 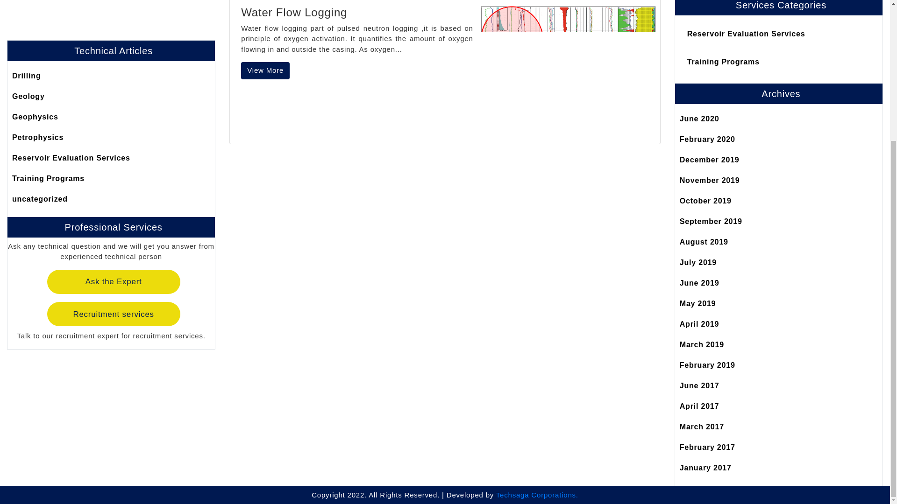 What do you see at coordinates (111, 30) in the screenshot?
I see `Drilling` at bounding box center [111, 30].